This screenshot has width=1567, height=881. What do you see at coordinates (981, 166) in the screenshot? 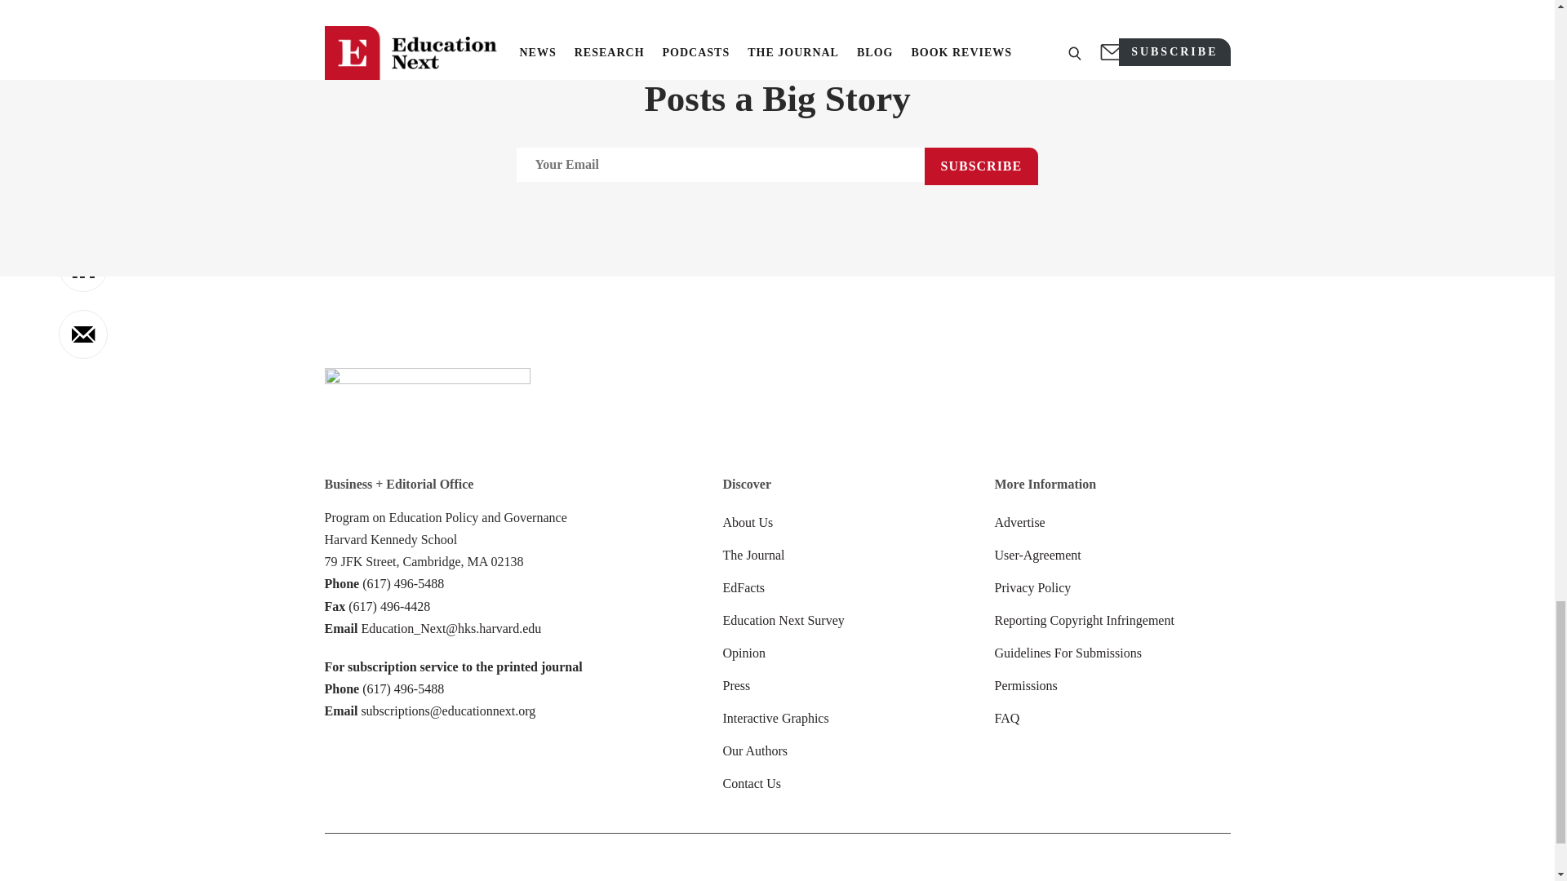
I see `SUBSCRIBE` at bounding box center [981, 166].